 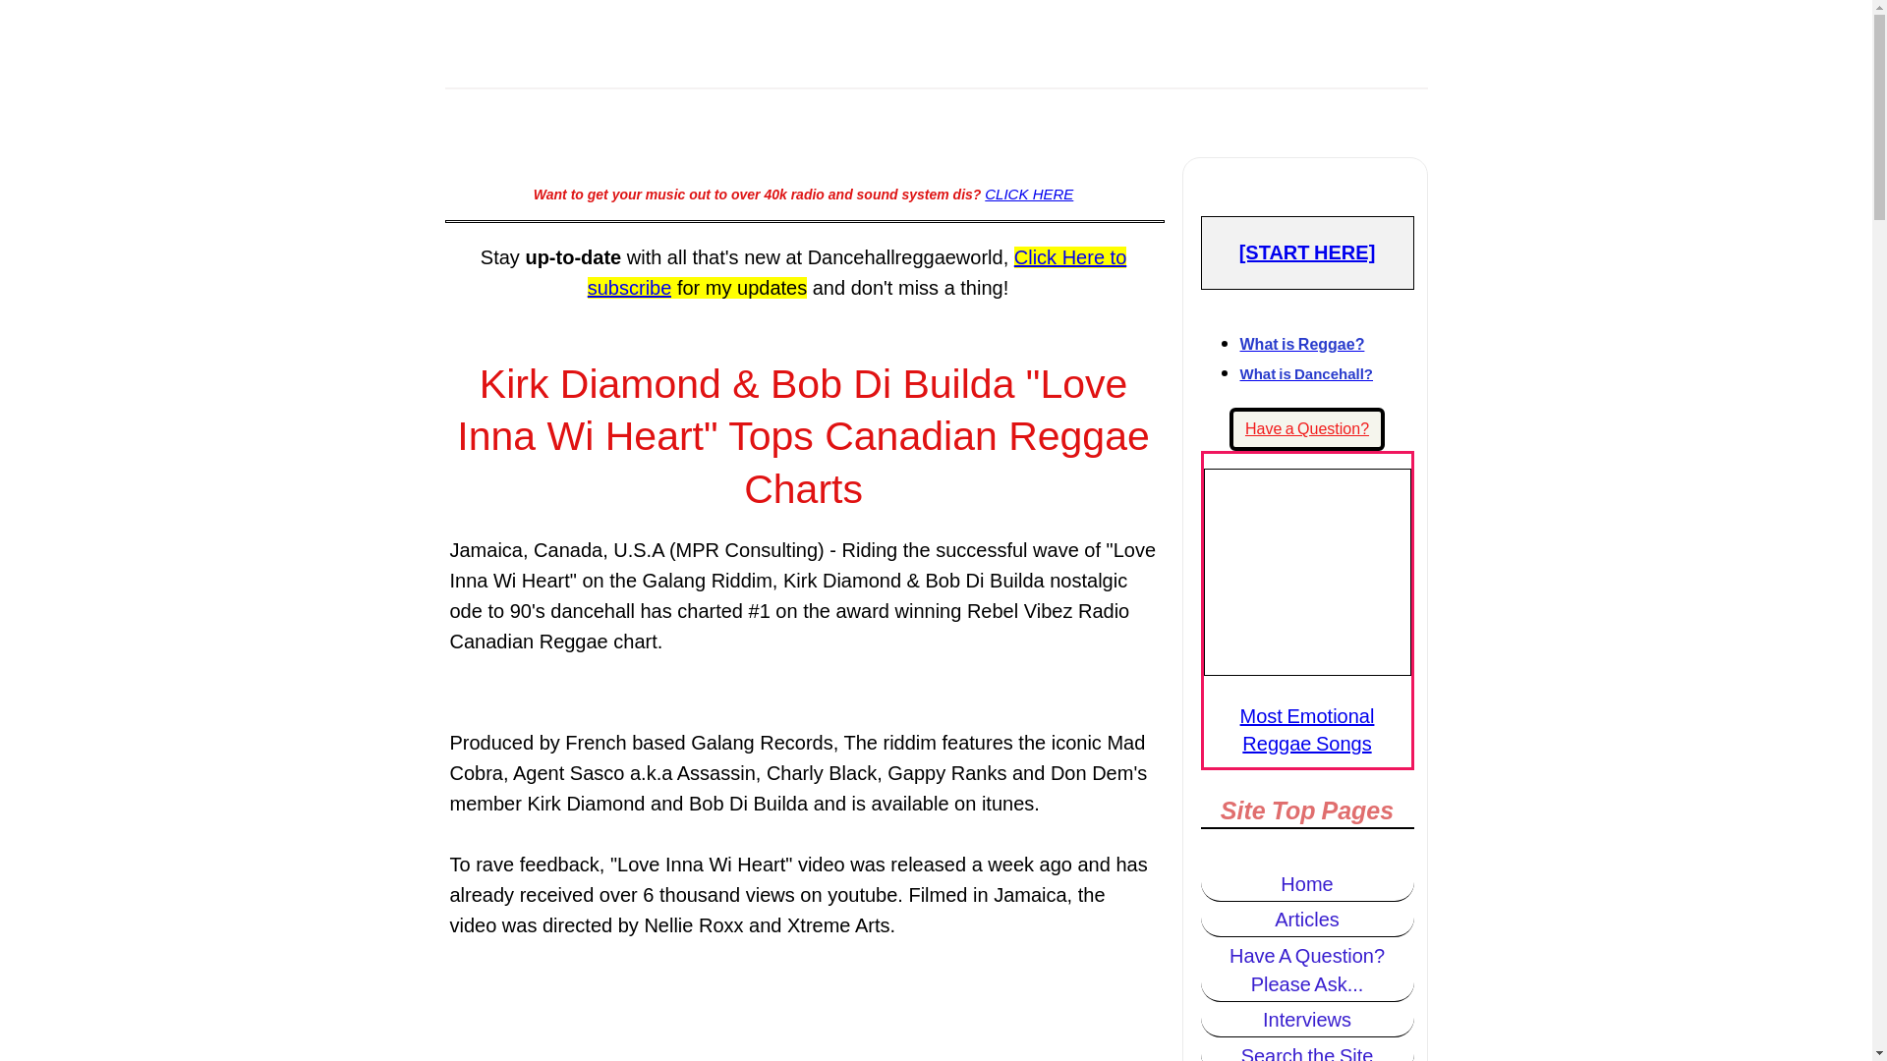 What do you see at coordinates (1307, 428) in the screenshot?
I see `Go to Have A Question? Please Ask...` at bounding box center [1307, 428].